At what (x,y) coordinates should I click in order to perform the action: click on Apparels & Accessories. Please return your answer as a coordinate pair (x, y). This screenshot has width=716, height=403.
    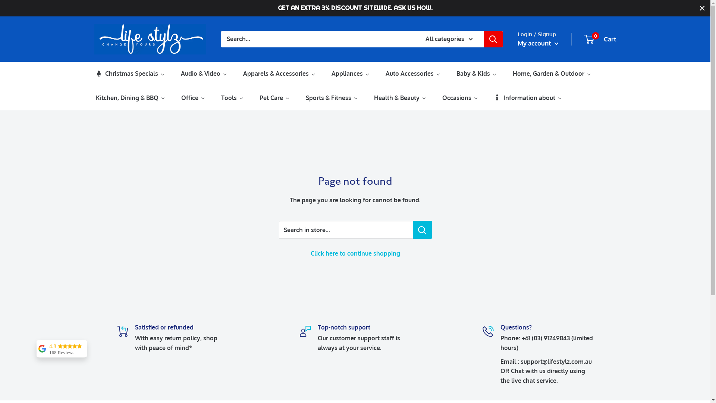
    Looking at the image, I should click on (279, 74).